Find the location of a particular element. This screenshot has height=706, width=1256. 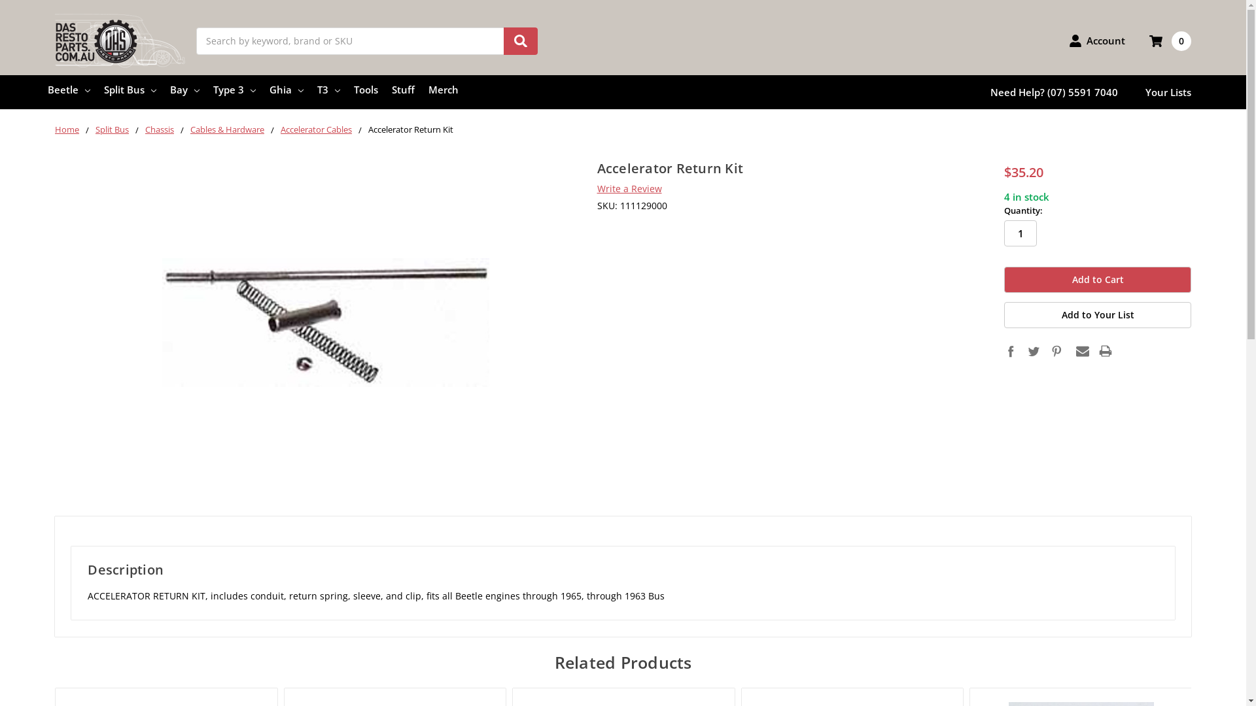

0 is located at coordinates (1170, 41).